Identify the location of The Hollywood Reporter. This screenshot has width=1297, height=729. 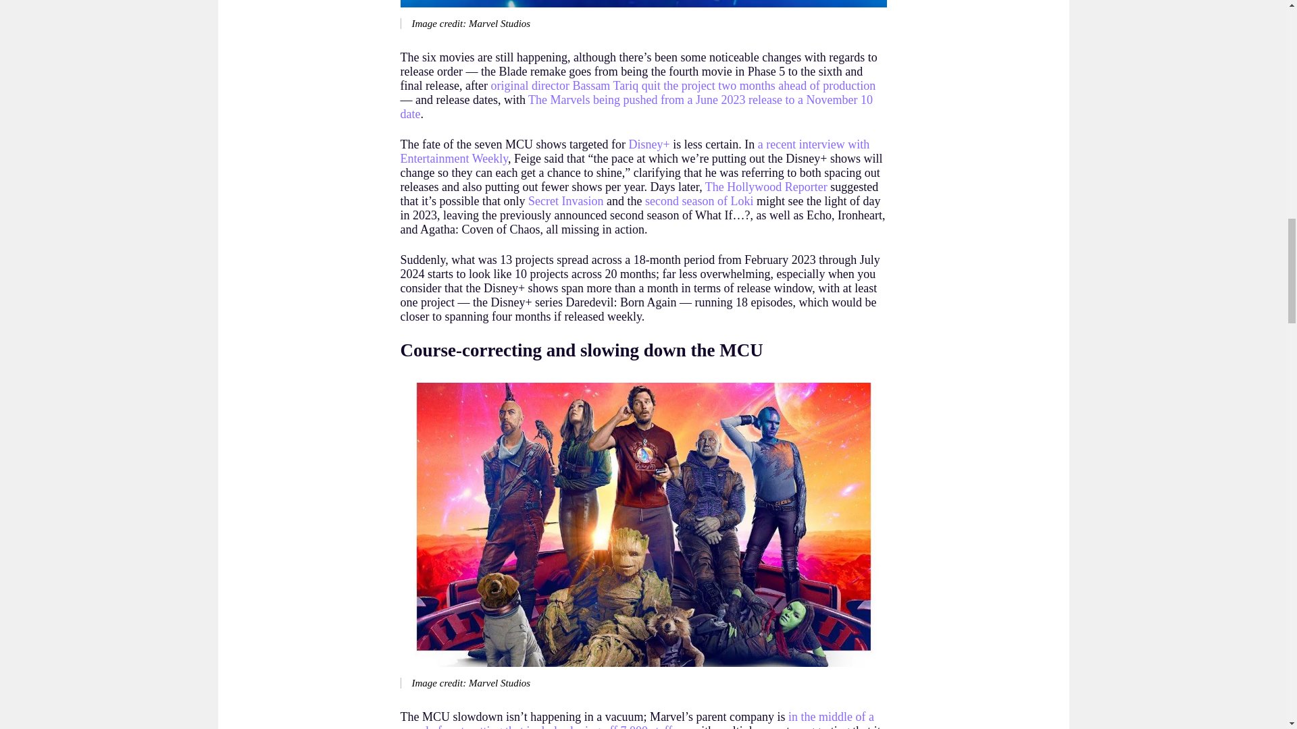
(766, 186).